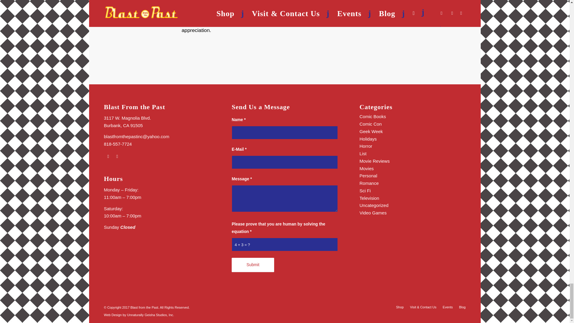  Describe the element at coordinates (363, 153) in the screenshot. I see `List` at that location.